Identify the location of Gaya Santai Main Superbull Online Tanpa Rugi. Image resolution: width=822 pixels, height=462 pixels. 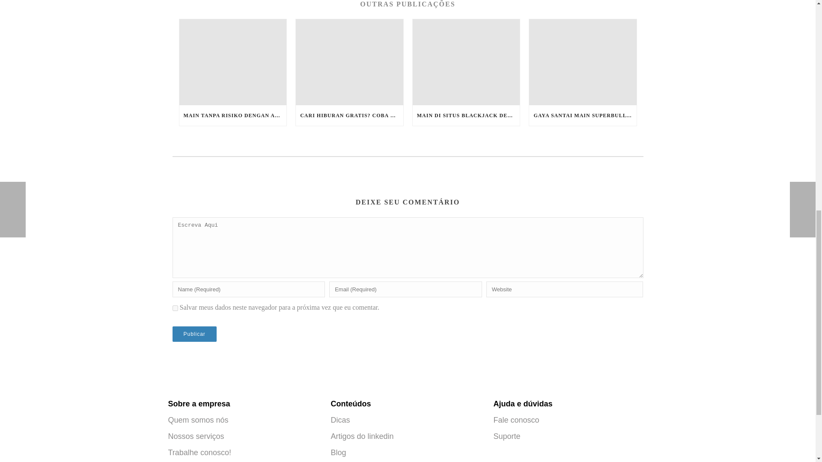
(583, 62).